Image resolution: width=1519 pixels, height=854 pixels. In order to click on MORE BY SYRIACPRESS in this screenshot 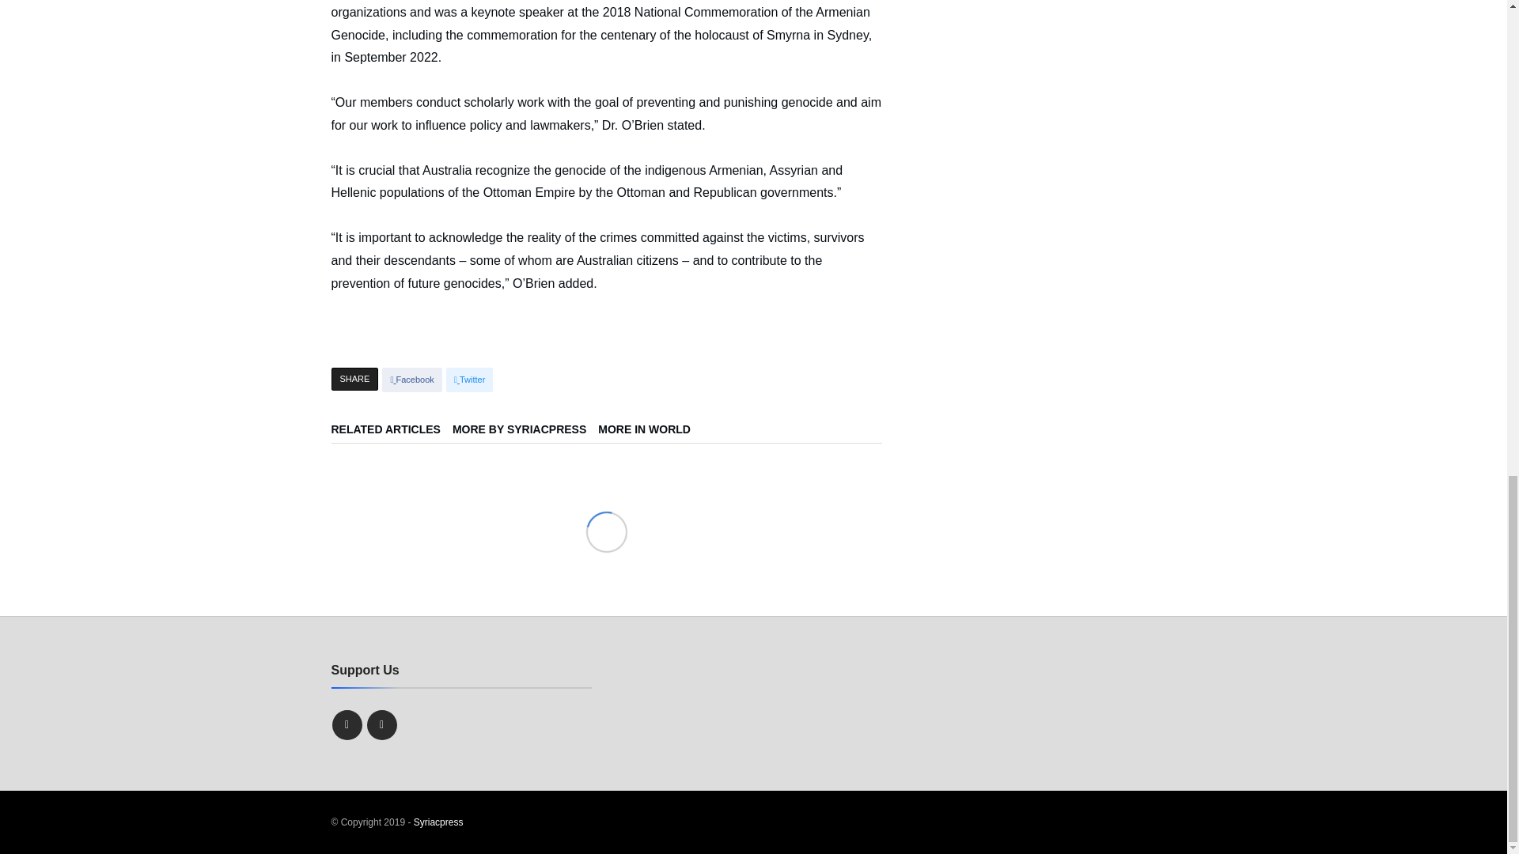, I will do `click(525, 433)`.